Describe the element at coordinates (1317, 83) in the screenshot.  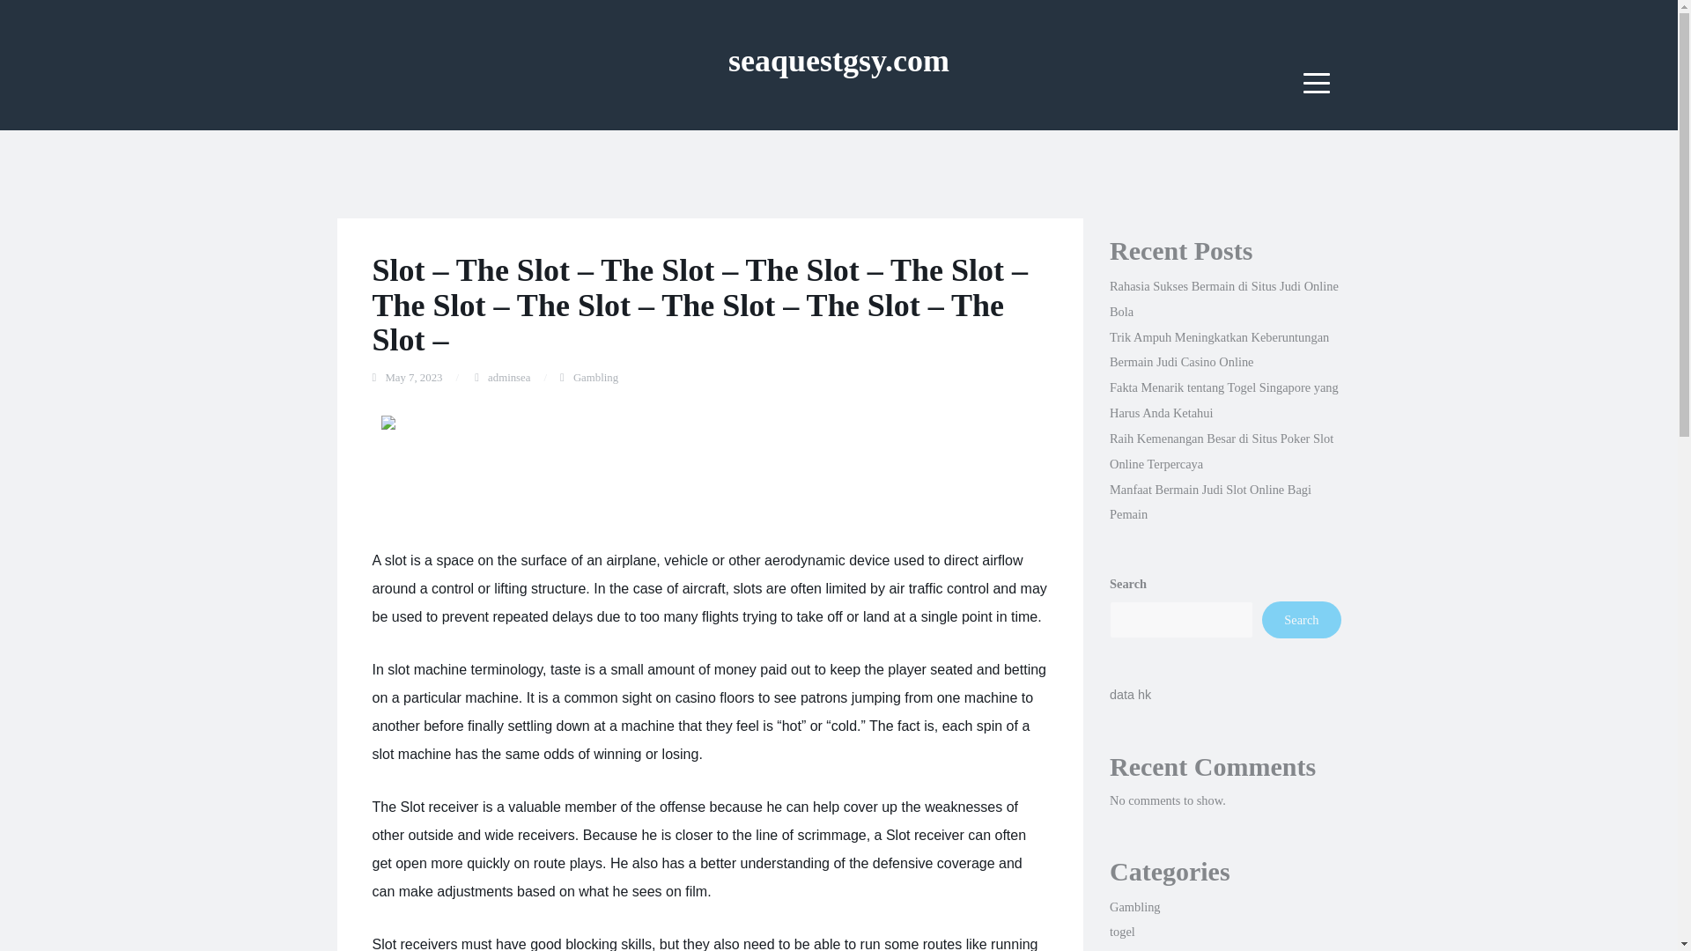
I see `Menu` at that location.